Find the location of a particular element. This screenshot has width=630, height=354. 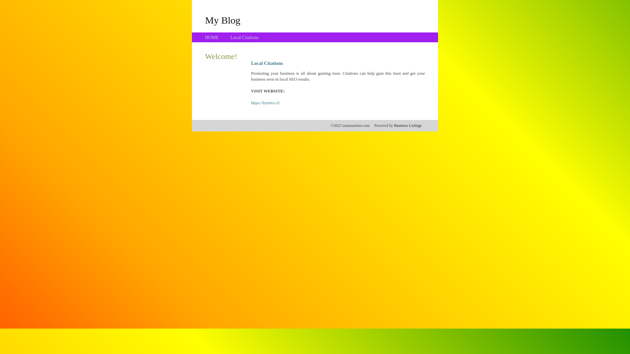

https://bytrtes.cf/ is located at coordinates (265, 103).